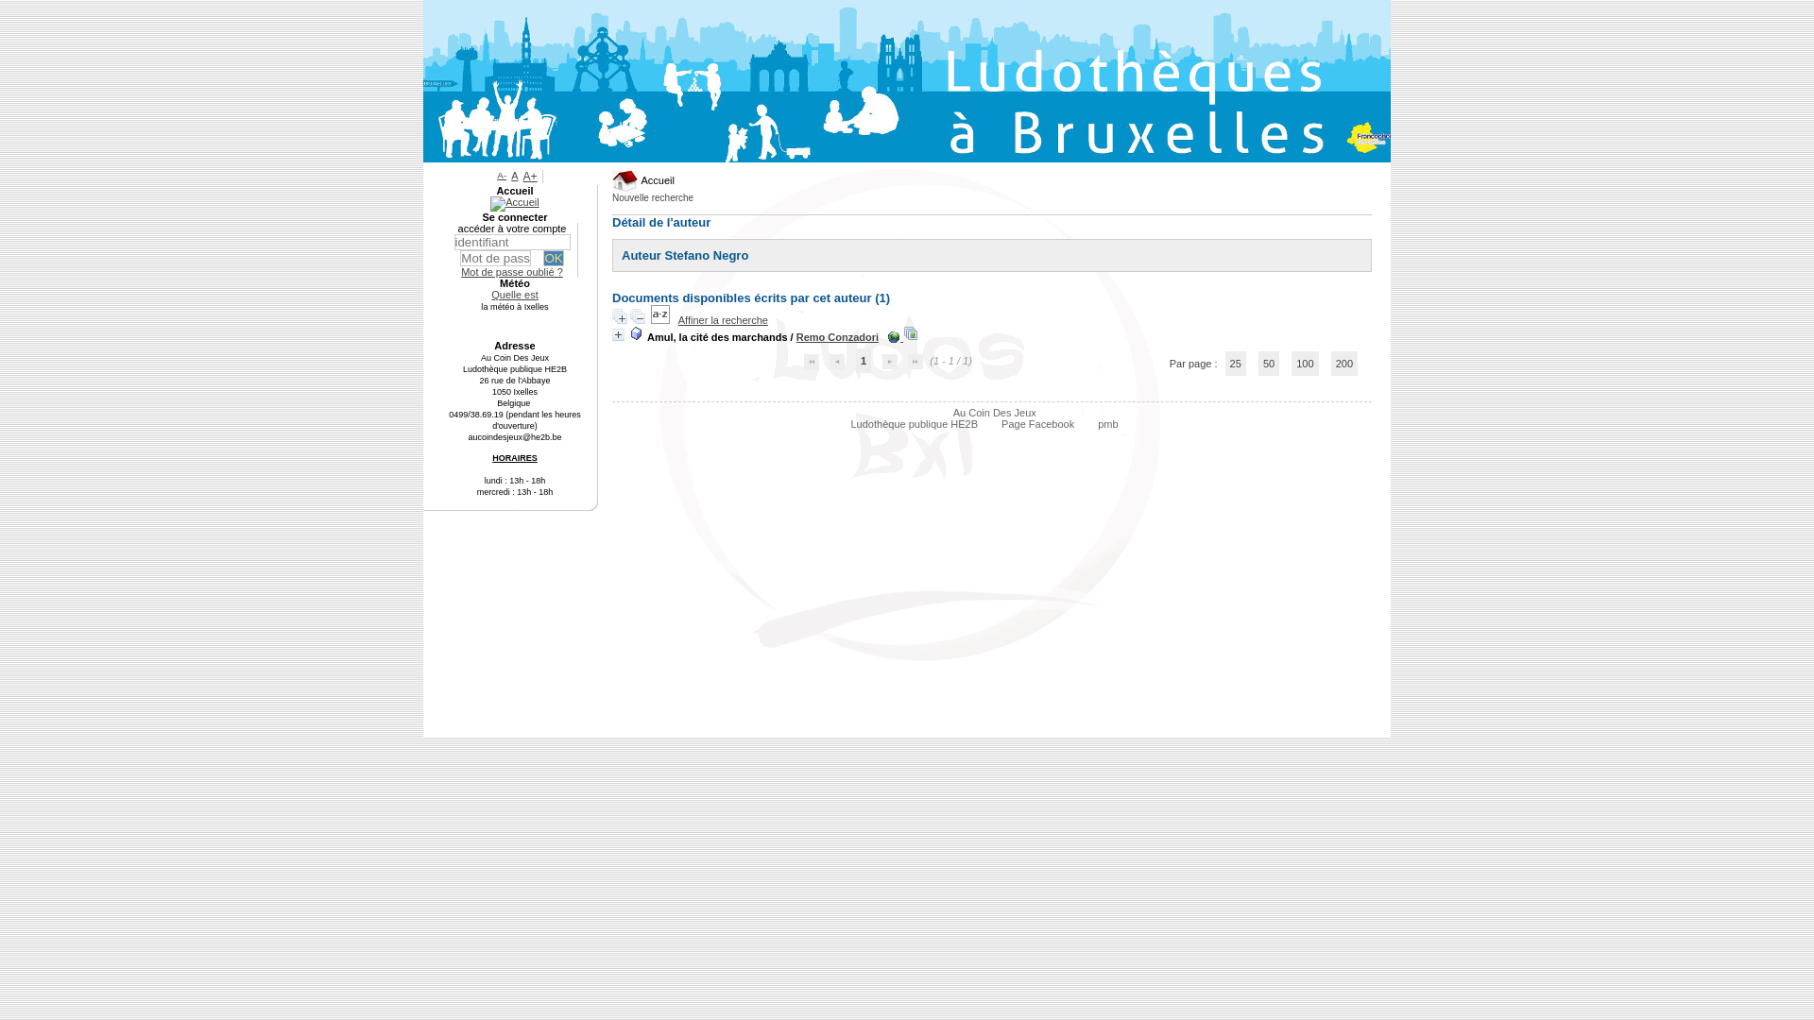 This screenshot has width=1814, height=1020. I want to click on 50, so click(1269, 364).